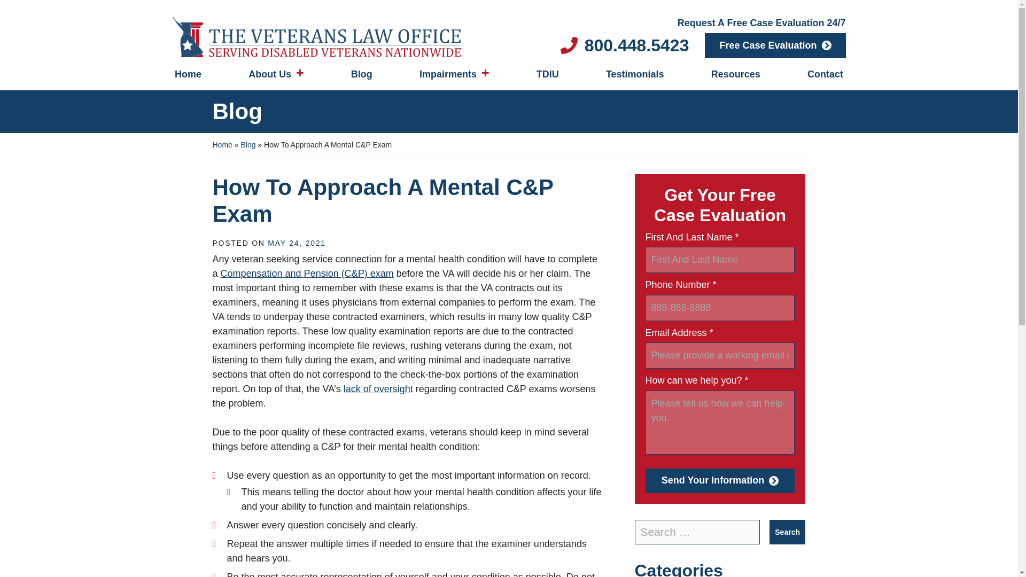  What do you see at coordinates (788, 532) in the screenshot?
I see `Search` at bounding box center [788, 532].